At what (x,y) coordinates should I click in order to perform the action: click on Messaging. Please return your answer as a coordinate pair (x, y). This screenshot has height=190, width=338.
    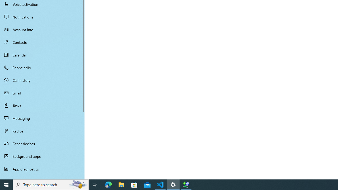
    Looking at the image, I should click on (42, 118).